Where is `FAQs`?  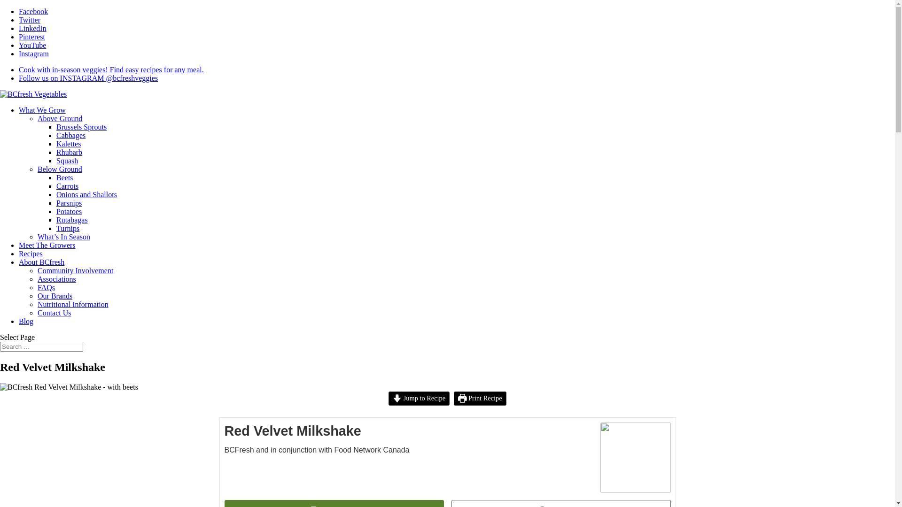 FAQs is located at coordinates (46, 287).